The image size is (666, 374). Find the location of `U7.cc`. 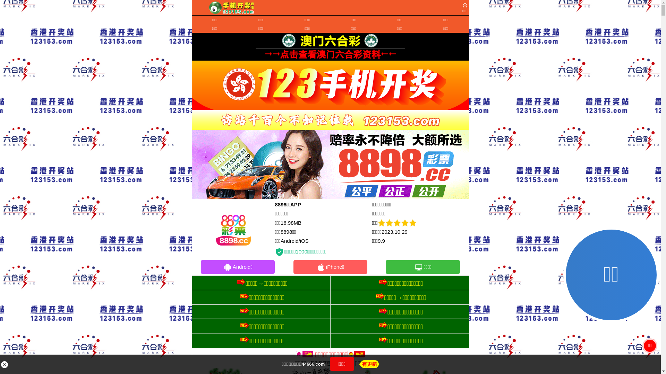

U7.cc is located at coordinates (301, 237).